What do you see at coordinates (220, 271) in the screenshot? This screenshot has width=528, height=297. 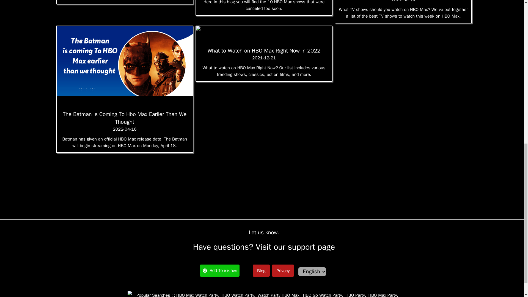 I see `Add To It is Free` at bounding box center [220, 271].